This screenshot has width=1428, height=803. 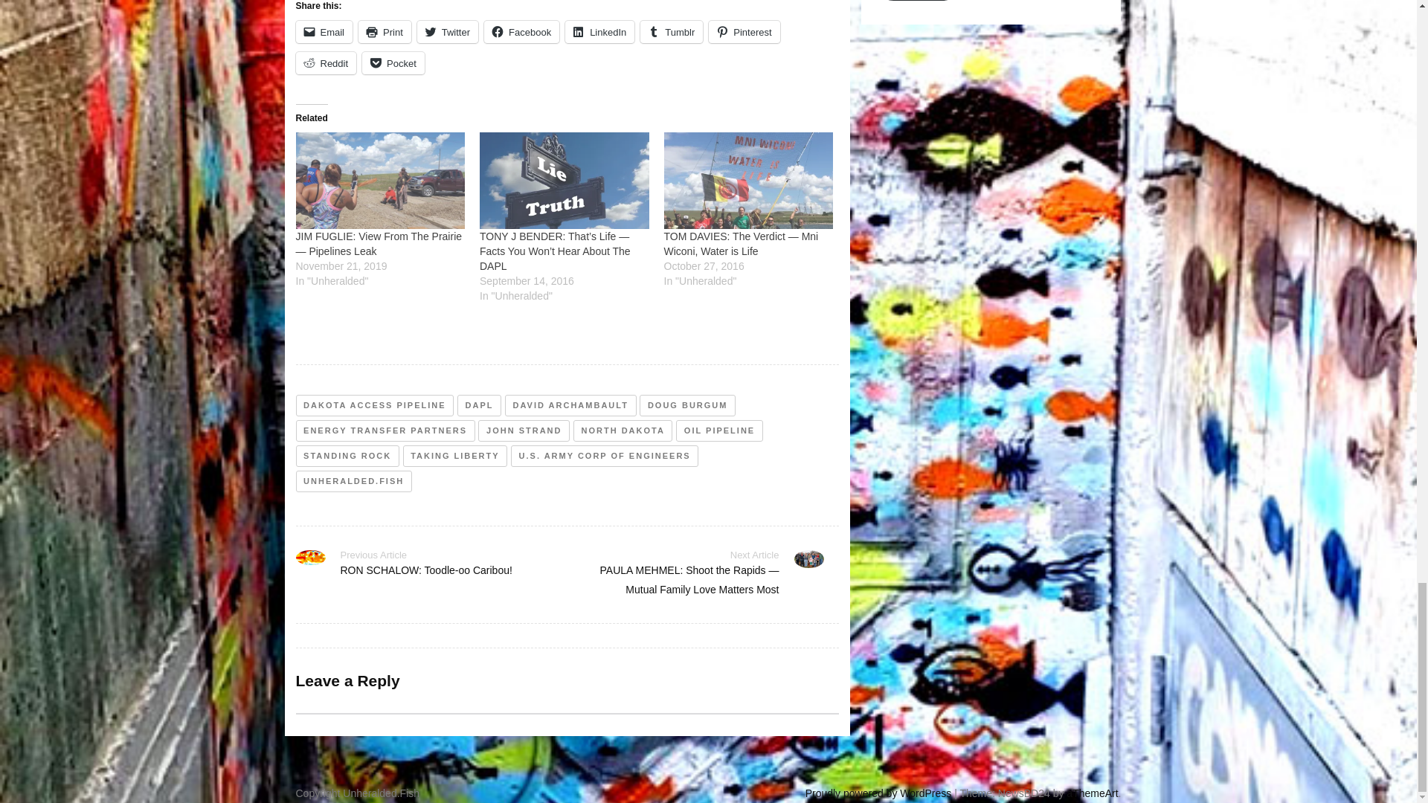 I want to click on DAKOTA ACCESS PIPELINE, so click(x=375, y=406).